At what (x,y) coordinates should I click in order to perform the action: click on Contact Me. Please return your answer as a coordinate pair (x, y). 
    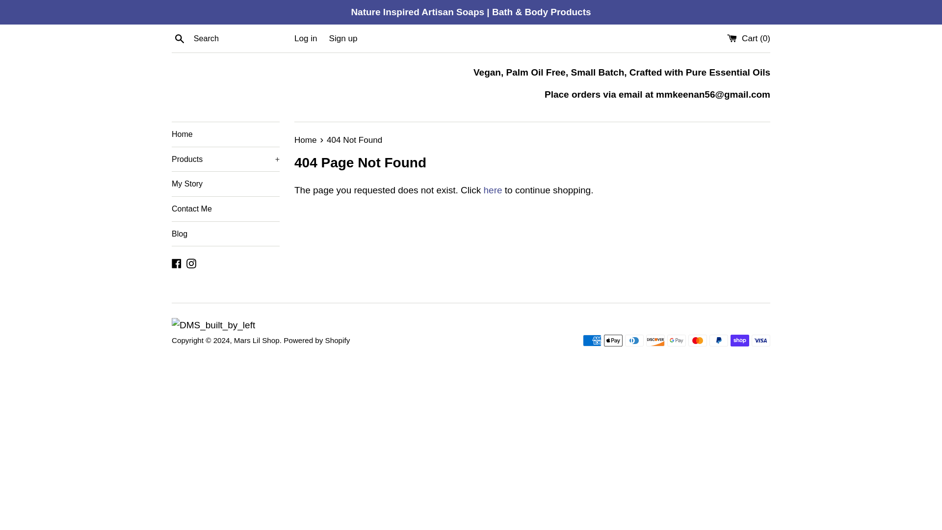
    Looking at the image, I should click on (226, 209).